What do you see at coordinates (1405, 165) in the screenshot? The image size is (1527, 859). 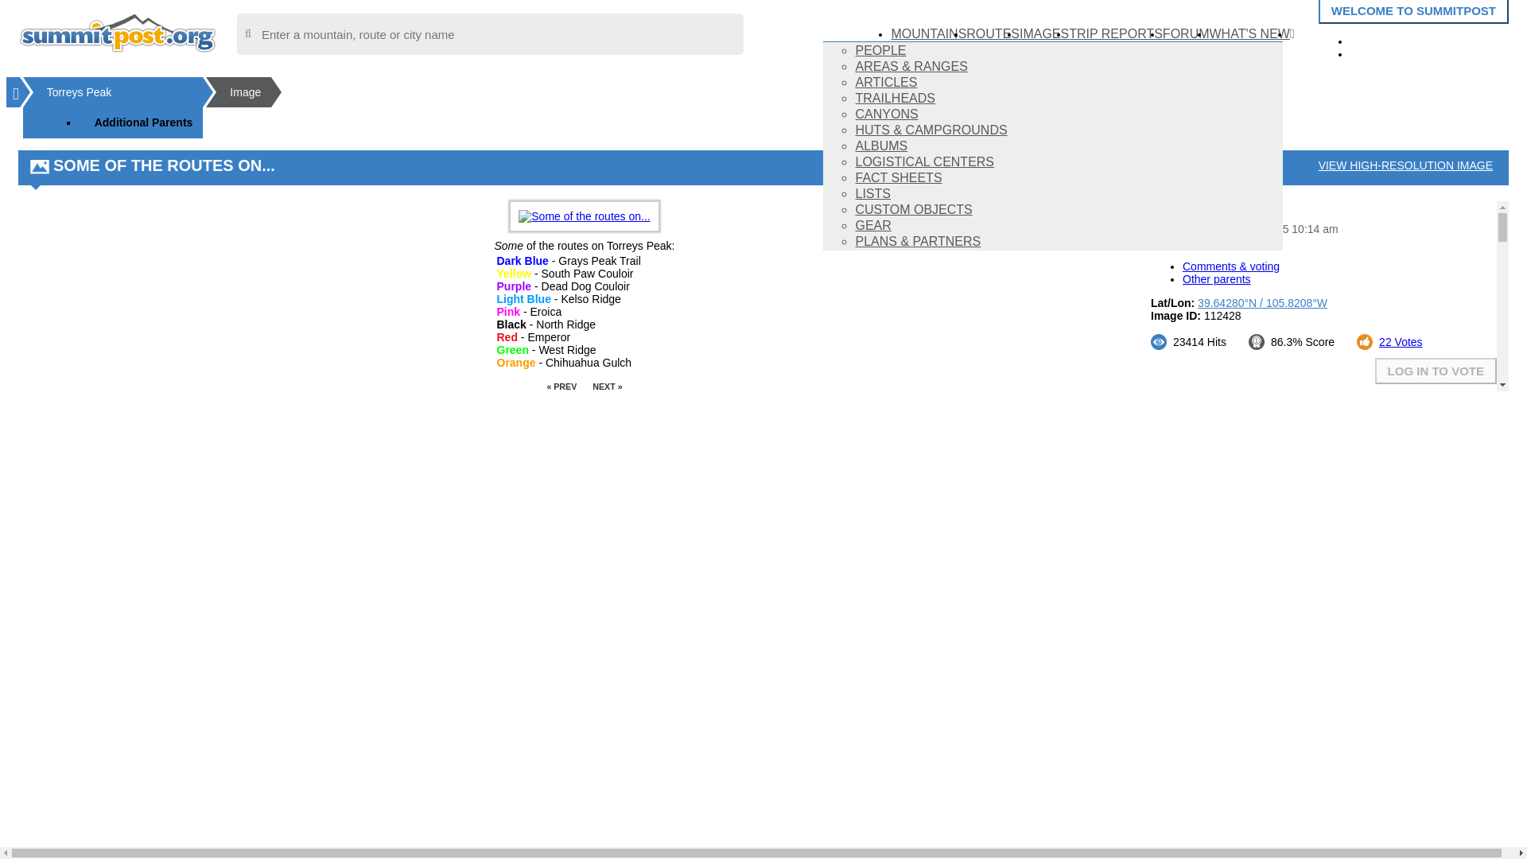 I see `VIEW HIGH-RESOLUTION IMAGE` at bounding box center [1405, 165].